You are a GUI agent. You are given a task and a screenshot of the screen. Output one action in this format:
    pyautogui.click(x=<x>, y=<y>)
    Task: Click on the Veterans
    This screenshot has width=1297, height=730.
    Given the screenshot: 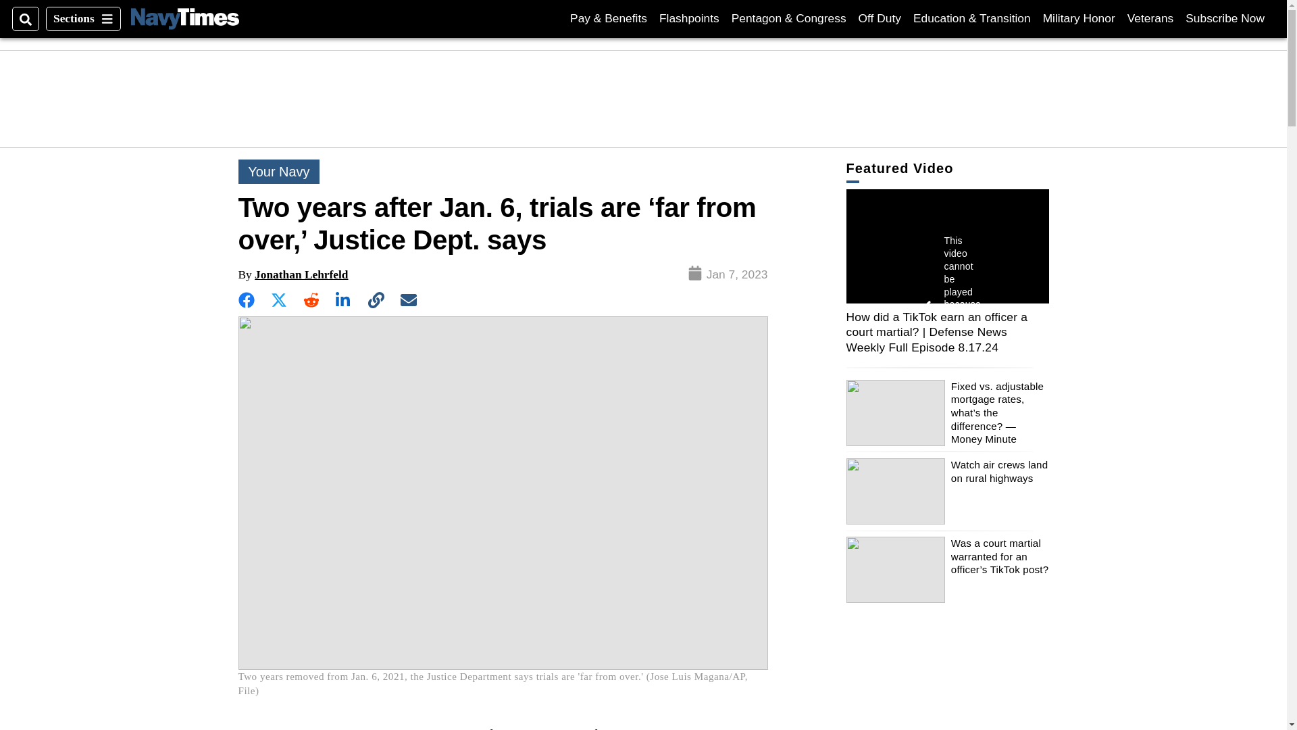 What is the action you would take?
    pyautogui.click(x=1150, y=18)
    